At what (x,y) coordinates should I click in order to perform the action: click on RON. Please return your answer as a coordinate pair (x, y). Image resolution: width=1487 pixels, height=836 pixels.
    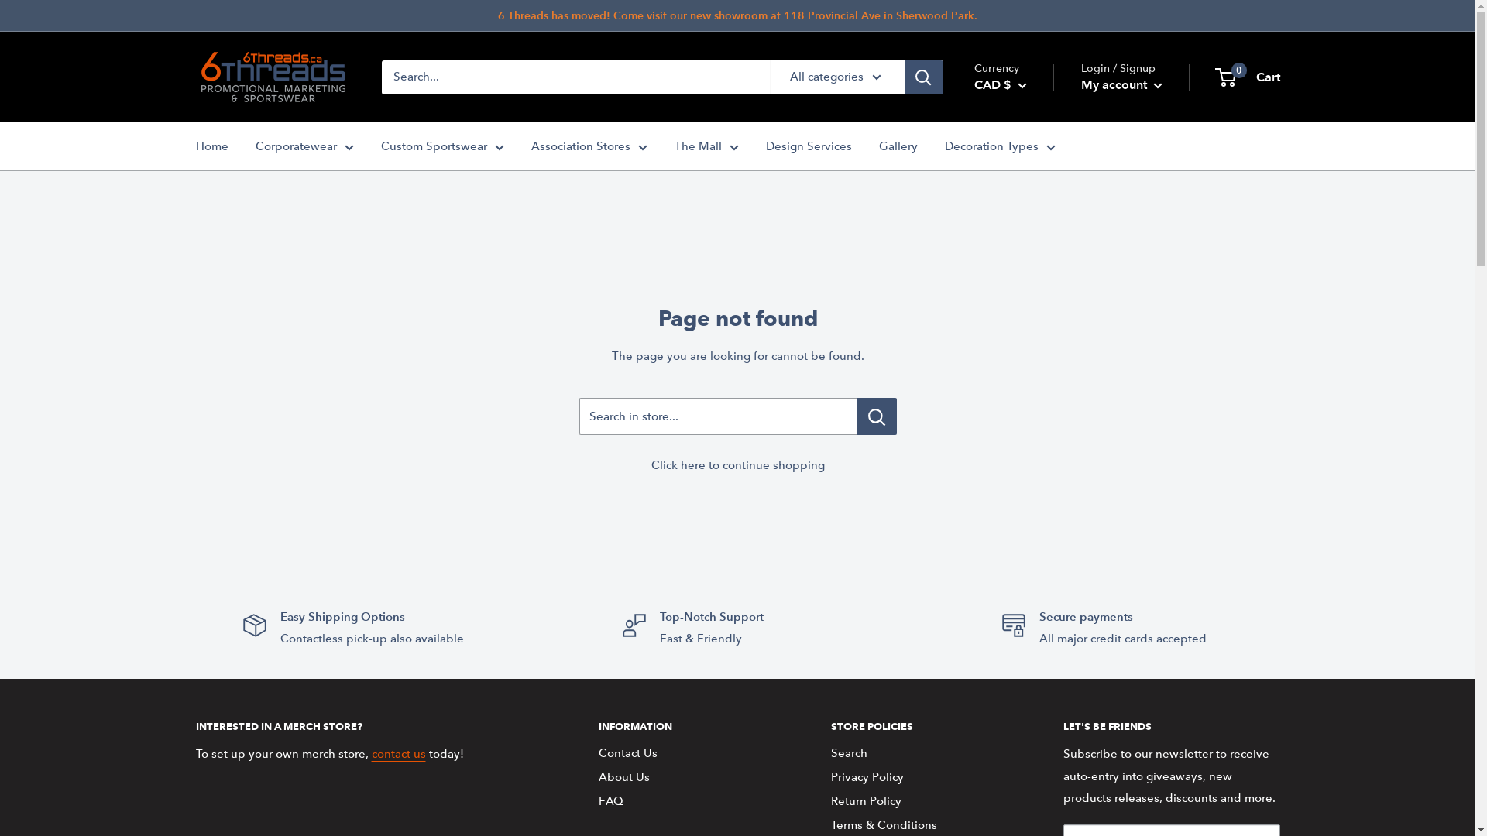
    Looking at the image, I should click on (237, 271).